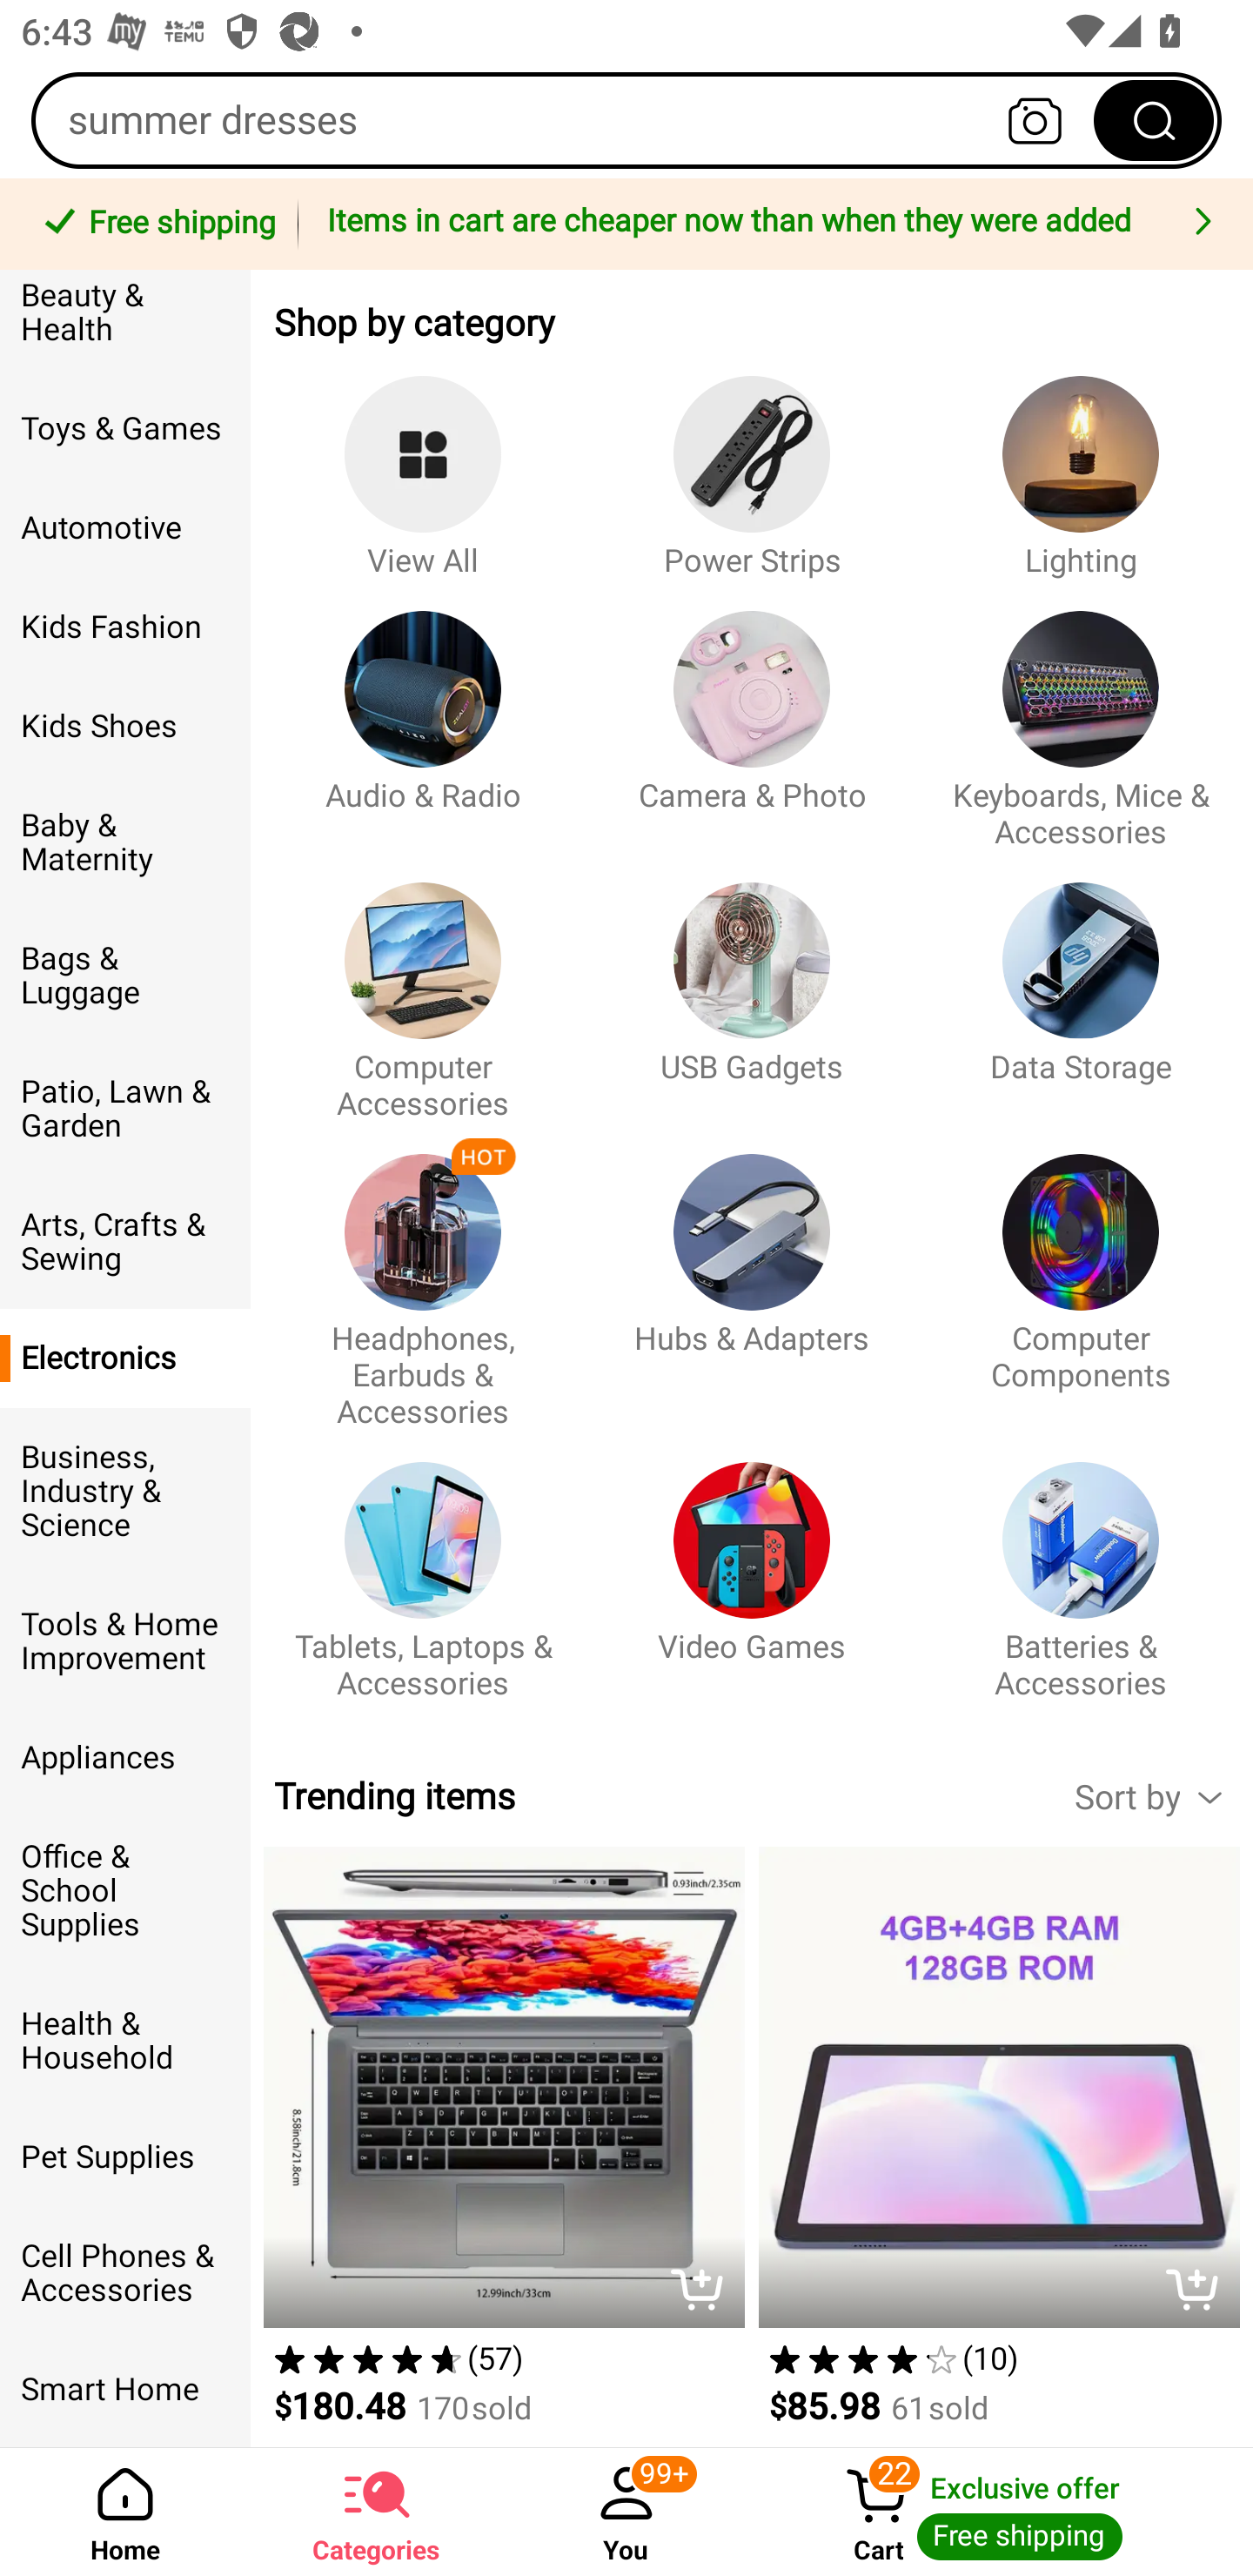 This screenshot has height=2576, width=1253. I want to click on Power Strips, so click(752, 462).